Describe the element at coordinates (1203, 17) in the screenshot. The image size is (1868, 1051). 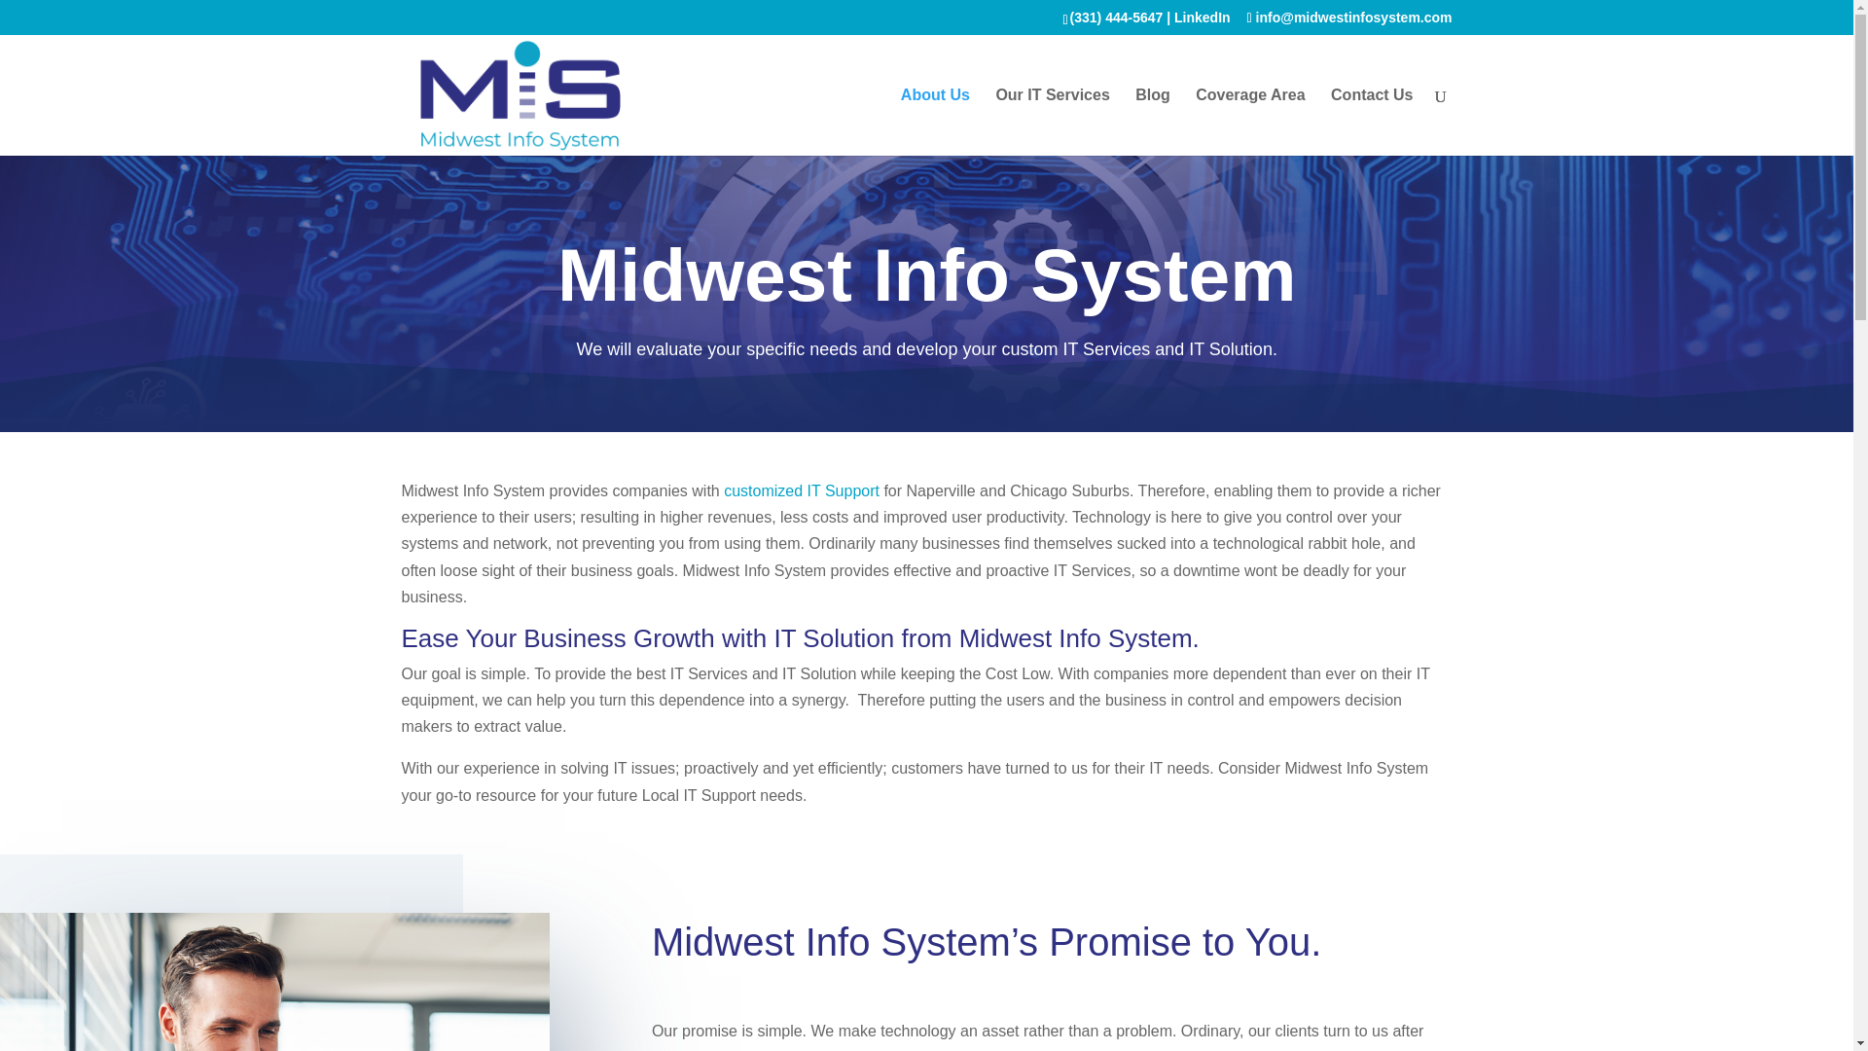
I see `LinkedIn` at that location.